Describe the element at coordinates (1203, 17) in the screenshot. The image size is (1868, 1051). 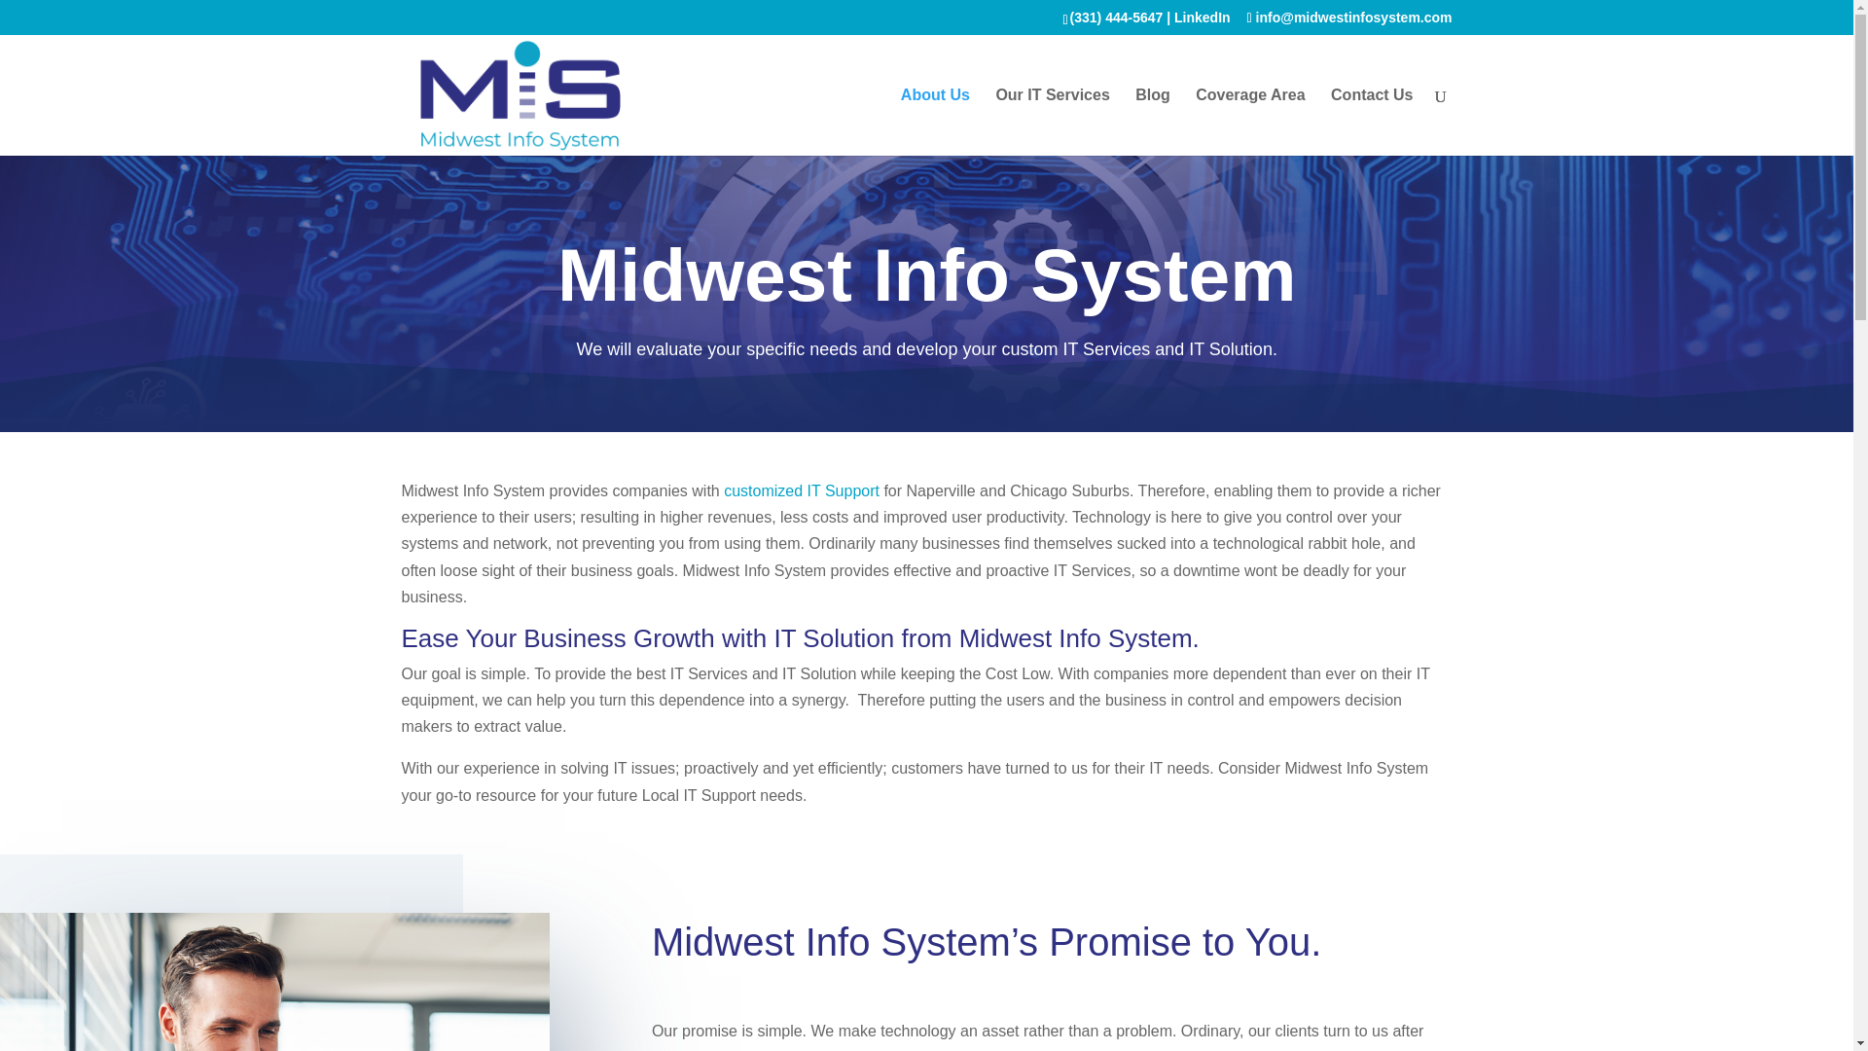
I see `LinkedIn` at that location.